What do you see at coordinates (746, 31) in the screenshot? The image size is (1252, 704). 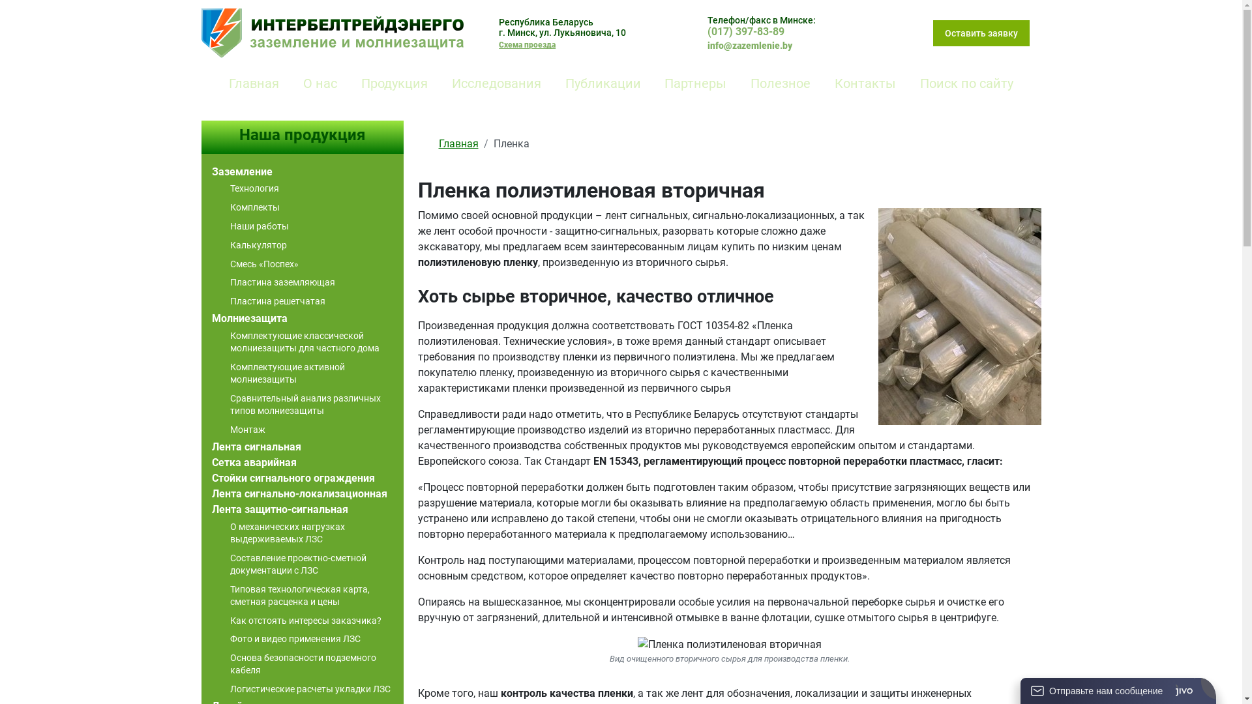 I see `(017) 397-83-89` at bounding box center [746, 31].